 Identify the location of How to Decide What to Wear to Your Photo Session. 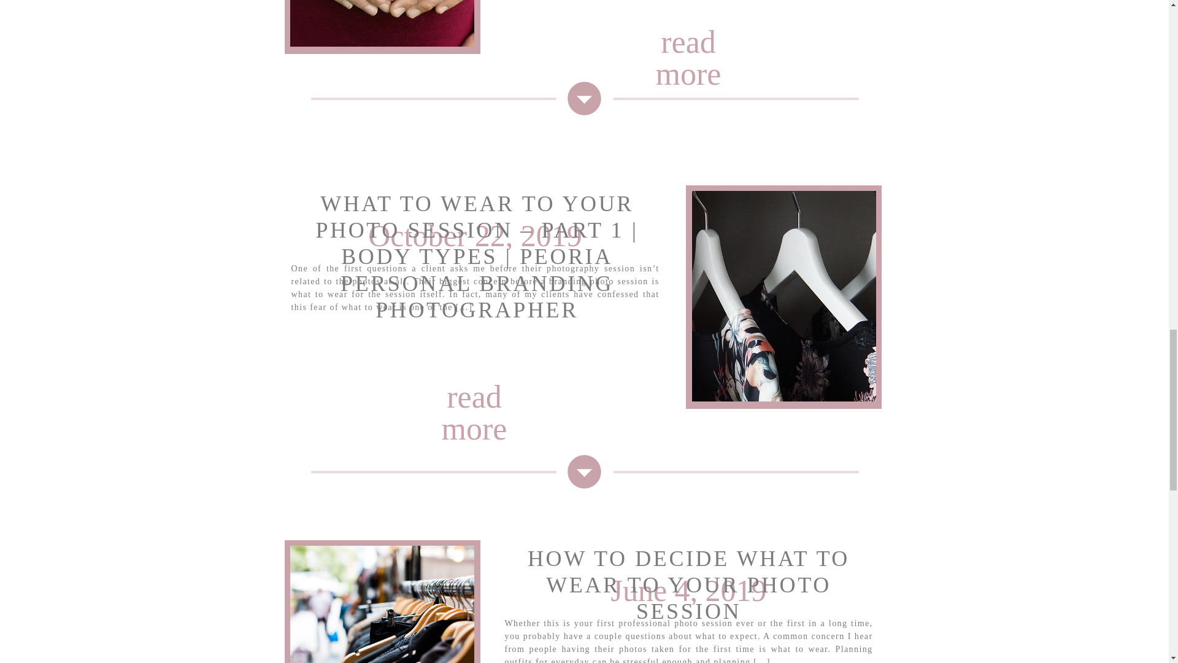
(382, 604).